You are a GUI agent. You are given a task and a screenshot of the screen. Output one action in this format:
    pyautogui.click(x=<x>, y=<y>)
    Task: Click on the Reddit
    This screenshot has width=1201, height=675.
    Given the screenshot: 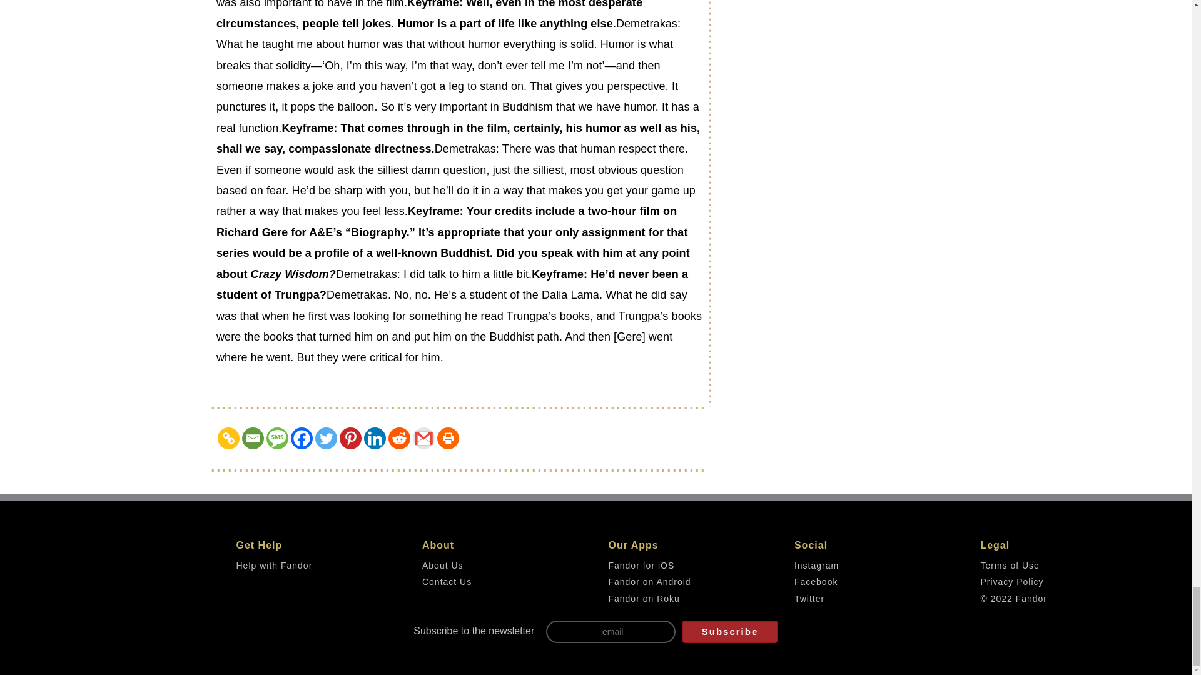 What is the action you would take?
    pyautogui.click(x=399, y=438)
    